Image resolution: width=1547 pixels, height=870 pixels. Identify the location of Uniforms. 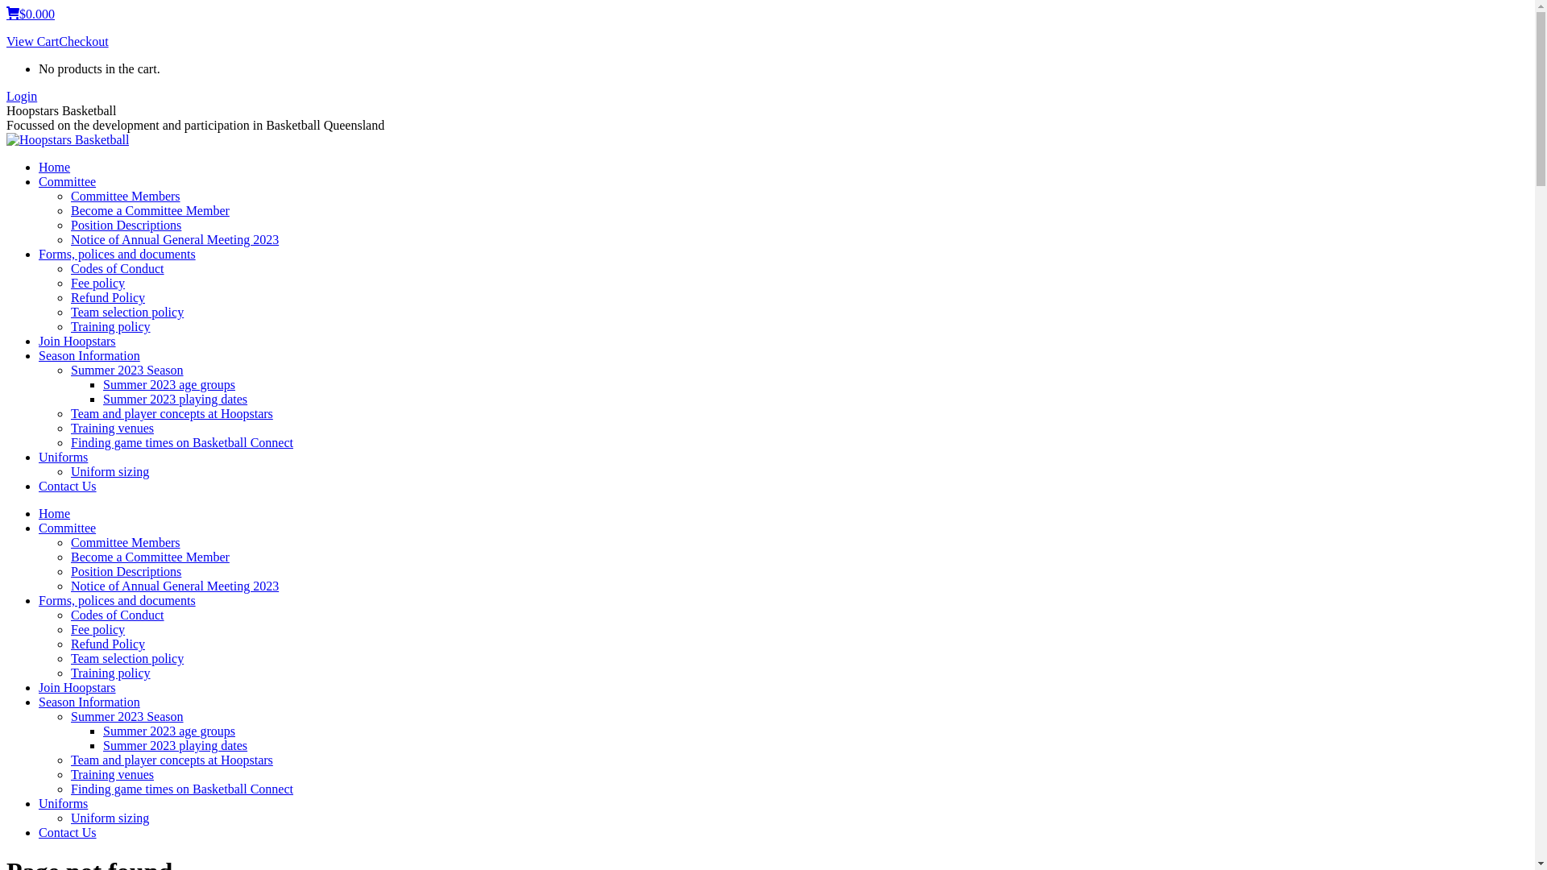
(63, 804).